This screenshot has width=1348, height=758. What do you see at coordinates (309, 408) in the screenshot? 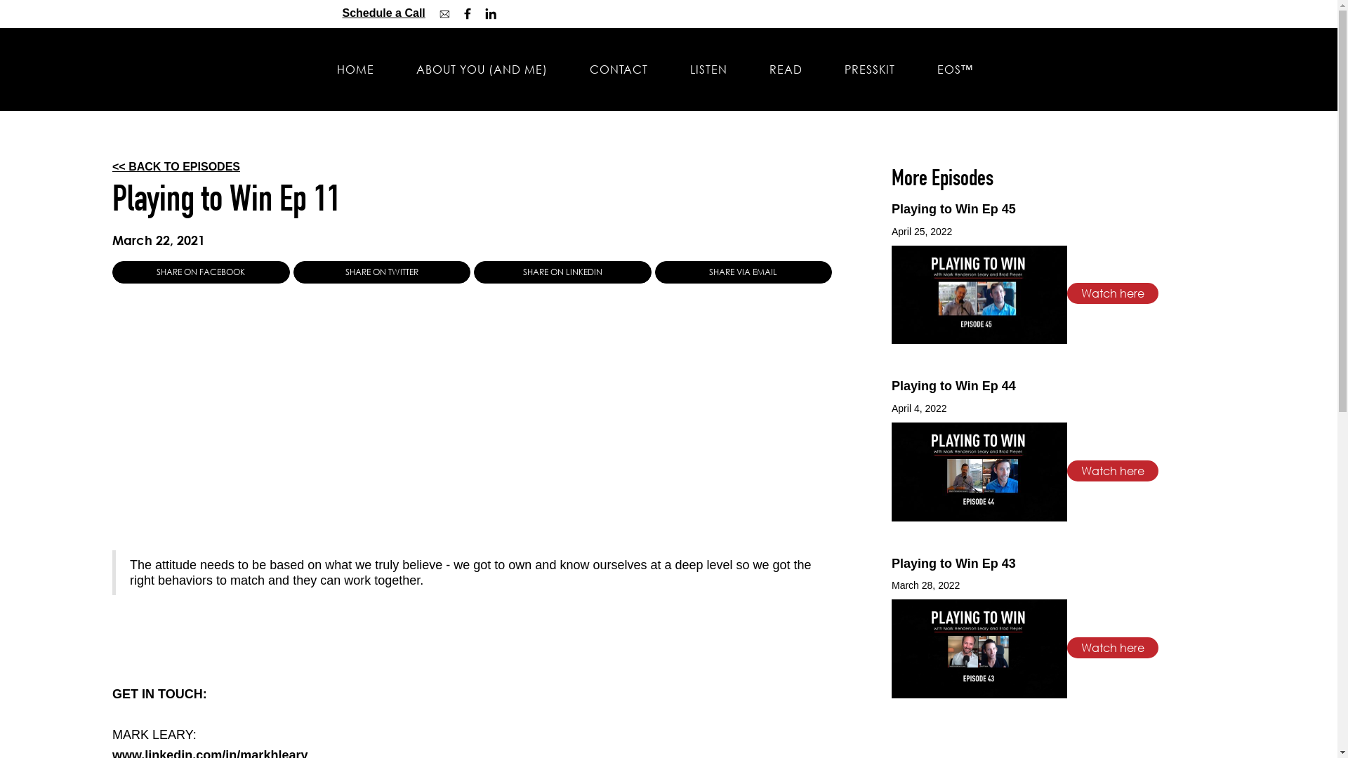
I see `YouTube video player` at bounding box center [309, 408].